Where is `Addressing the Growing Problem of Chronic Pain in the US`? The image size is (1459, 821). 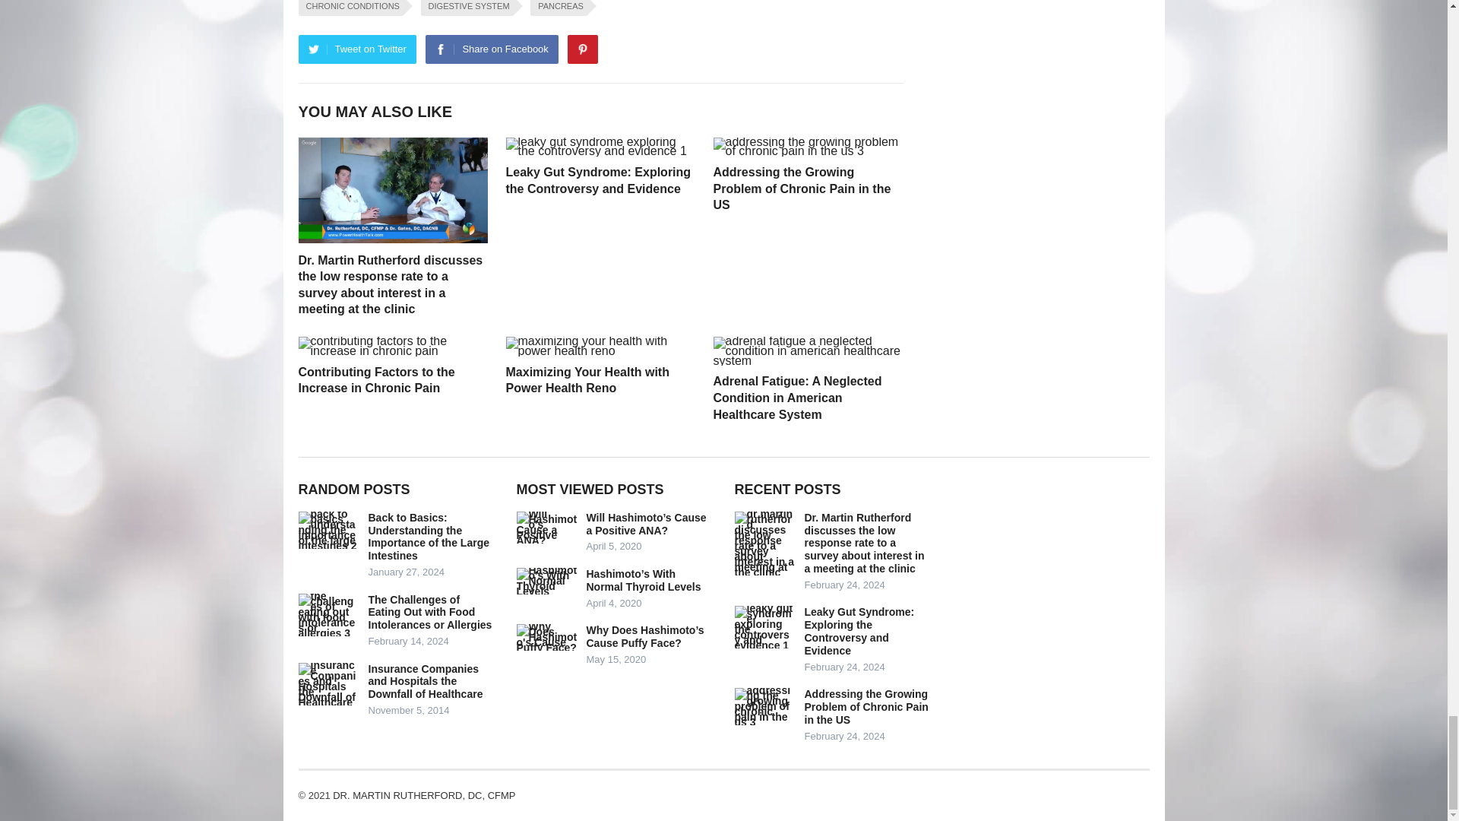 Addressing the Growing Problem of Chronic Pain in the US is located at coordinates (801, 189).